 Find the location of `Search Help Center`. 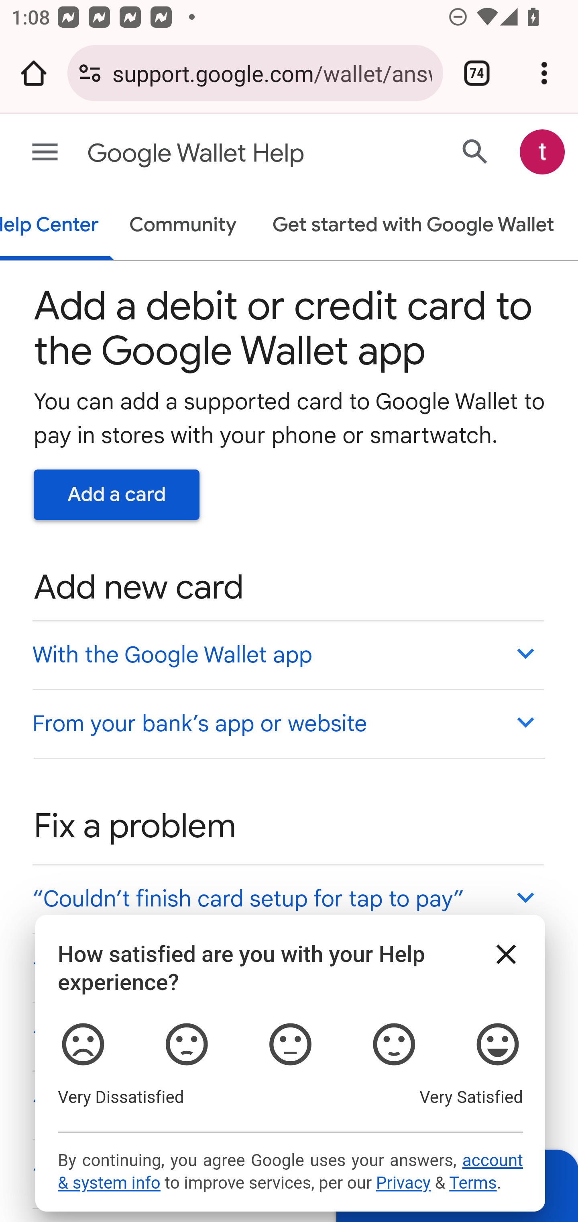

Search Help Center is located at coordinates (475, 151).